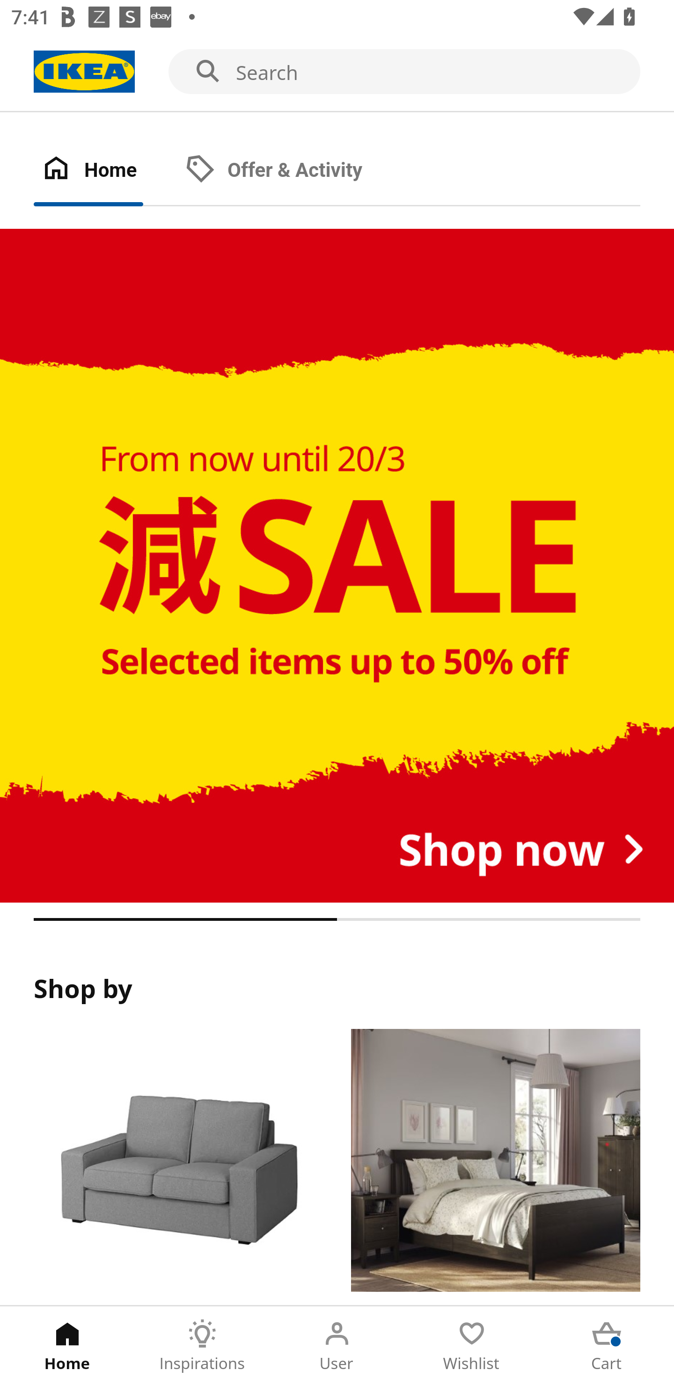  What do you see at coordinates (178, 1167) in the screenshot?
I see `Products` at bounding box center [178, 1167].